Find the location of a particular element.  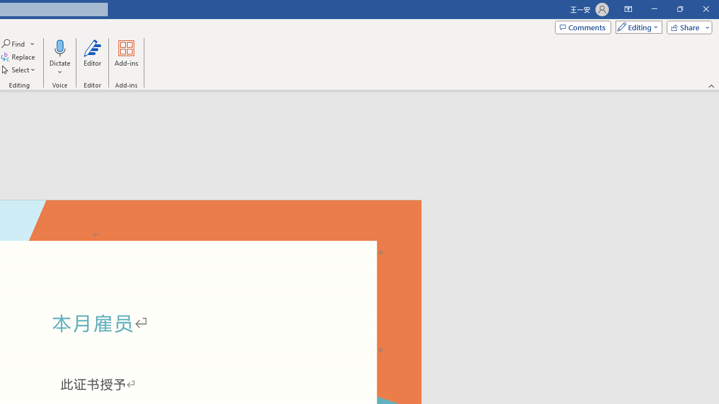

Collapse the Ribbon is located at coordinates (712, 85).